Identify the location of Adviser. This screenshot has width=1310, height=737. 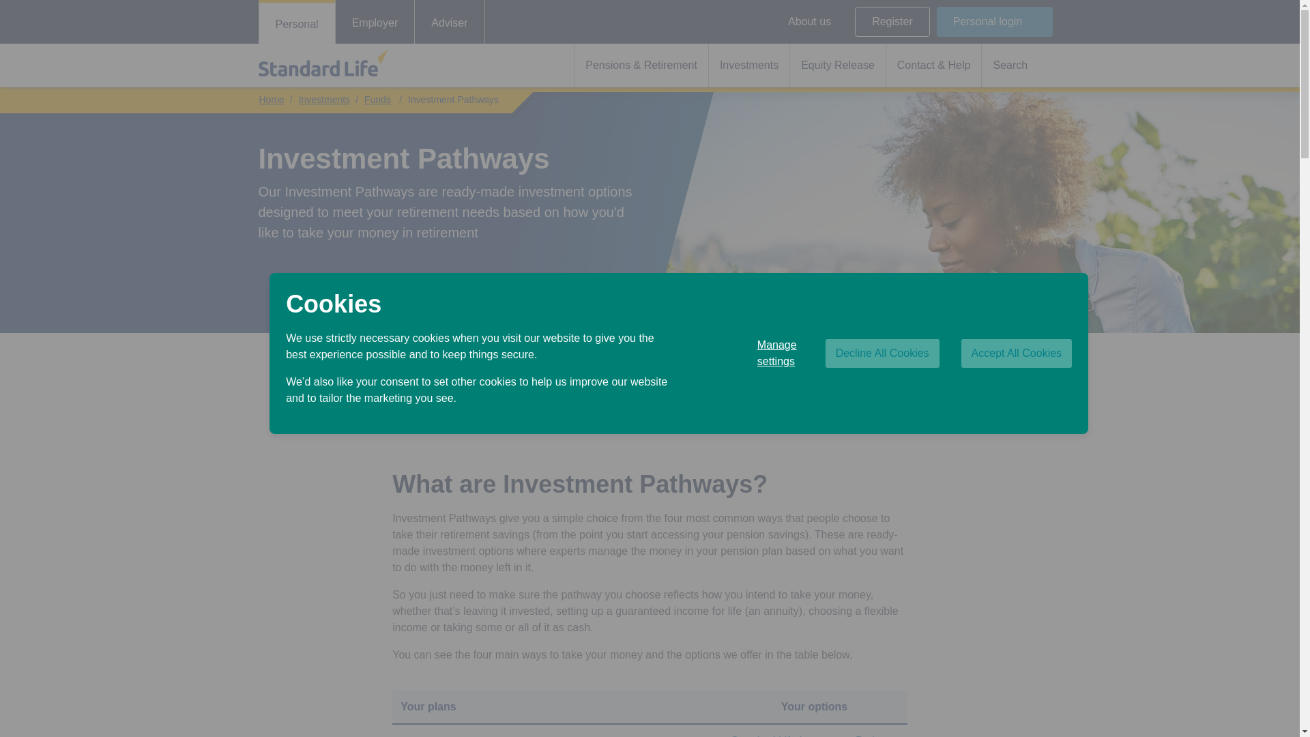
(449, 22).